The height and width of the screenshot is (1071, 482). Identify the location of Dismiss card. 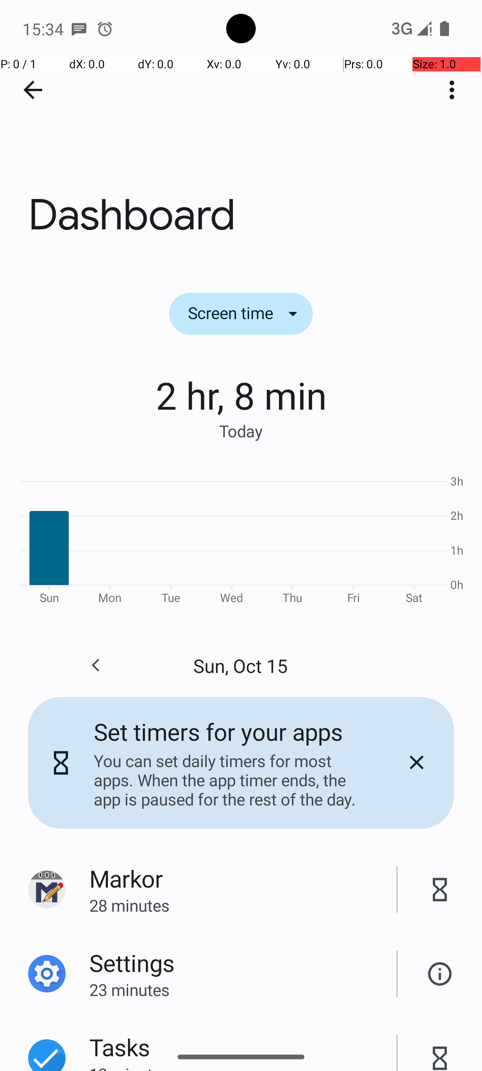
(416, 763).